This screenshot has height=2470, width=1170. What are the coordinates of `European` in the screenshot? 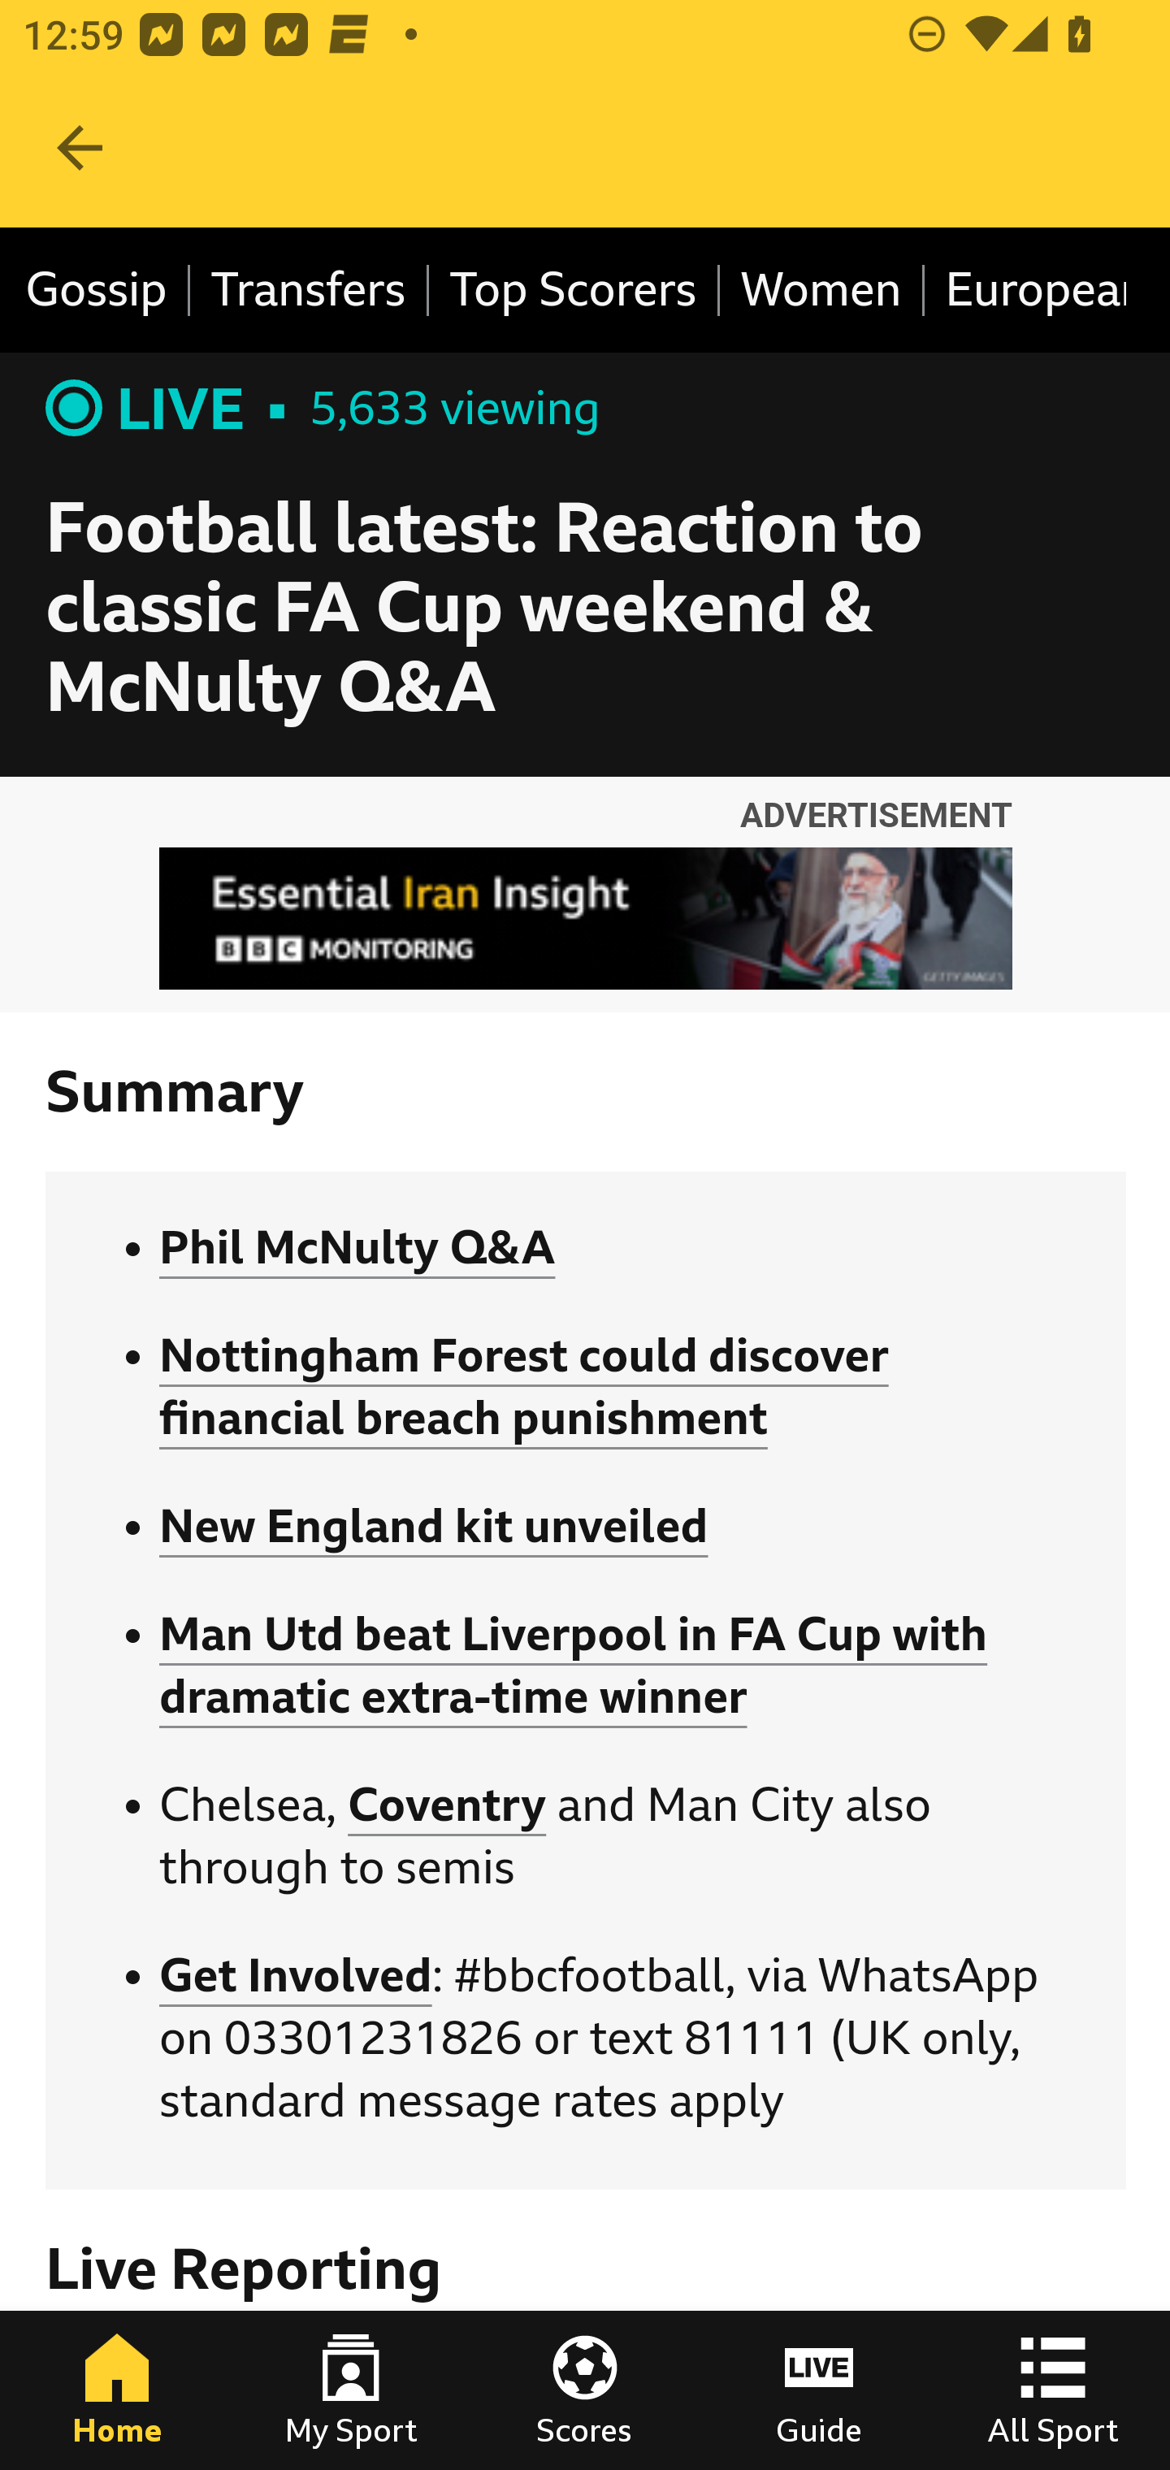 It's located at (1026, 291).